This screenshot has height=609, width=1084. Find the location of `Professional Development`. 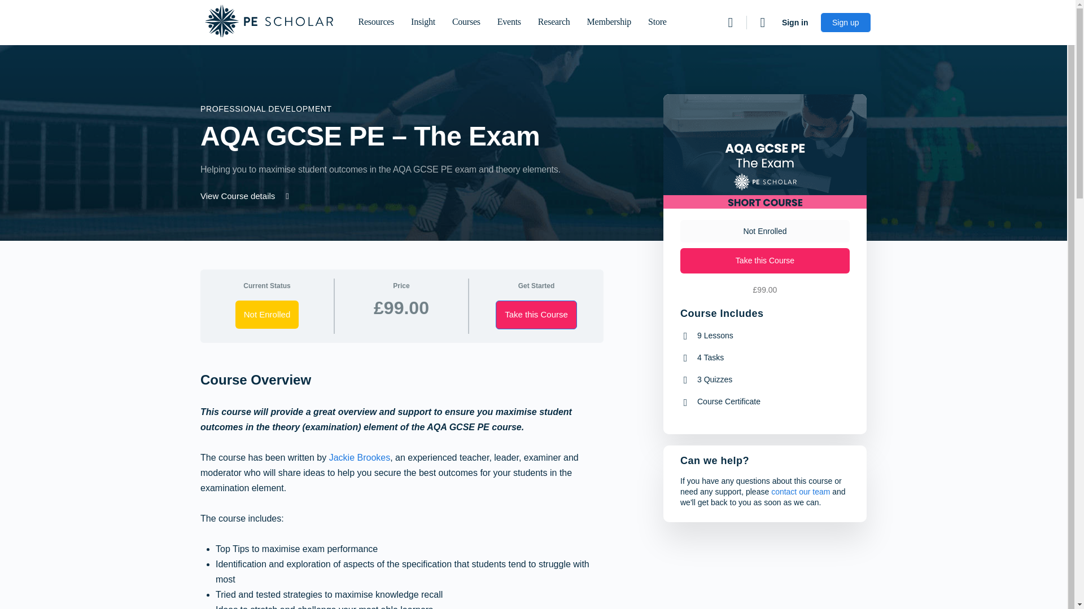

Professional Development is located at coordinates (266, 108).